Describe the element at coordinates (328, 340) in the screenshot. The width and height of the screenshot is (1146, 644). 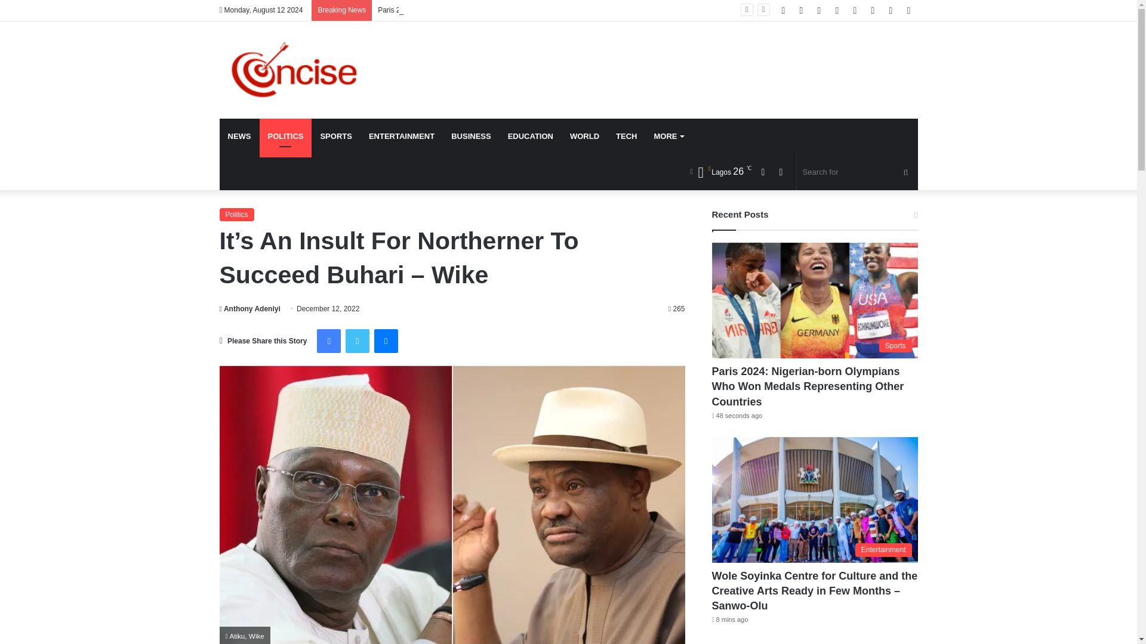
I see `Facebook` at that location.